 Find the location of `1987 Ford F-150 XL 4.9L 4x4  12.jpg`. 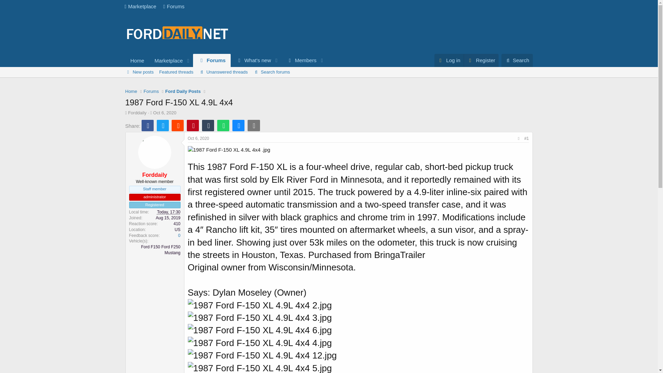

1987 Ford F-150 XL 4.9L 4x4  12.jpg is located at coordinates (260, 330).